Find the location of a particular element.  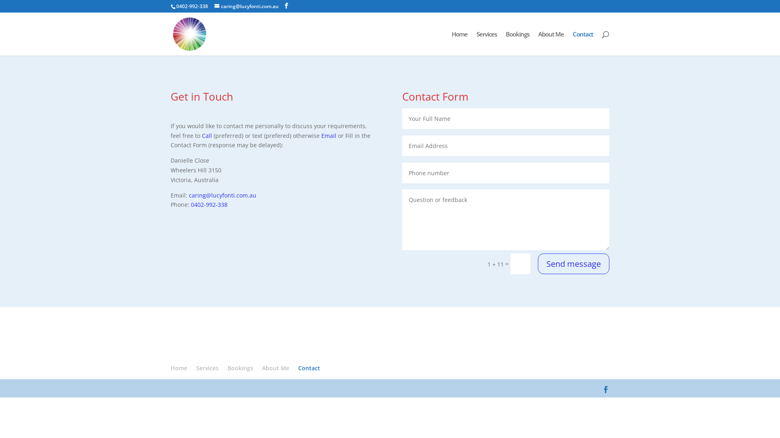

0402-992-338 is located at coordinates (209, 204).